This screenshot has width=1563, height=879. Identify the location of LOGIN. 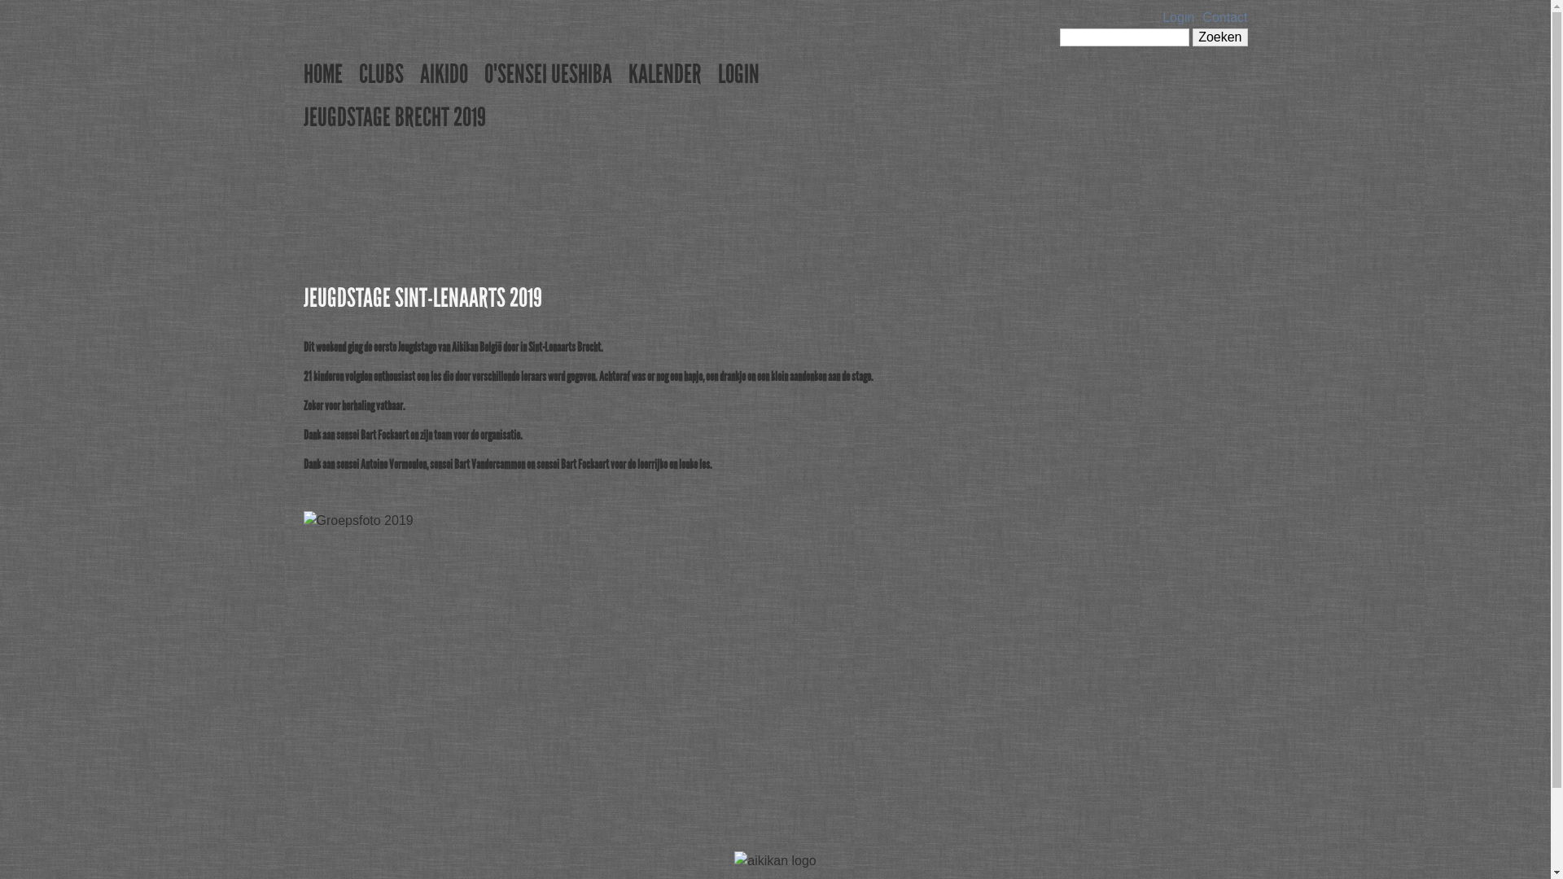
(739, 75).